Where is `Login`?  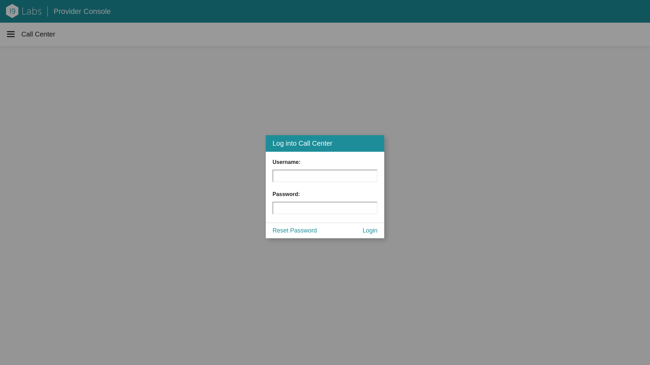
Login is located at coordinates (370, 231).